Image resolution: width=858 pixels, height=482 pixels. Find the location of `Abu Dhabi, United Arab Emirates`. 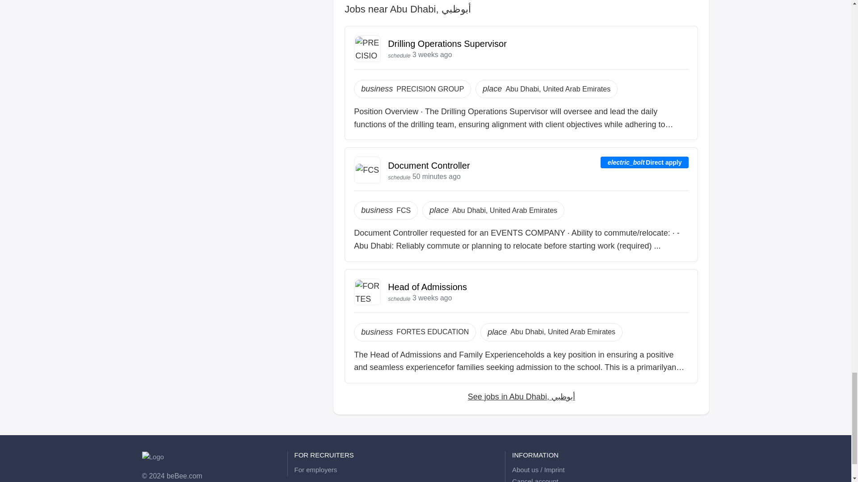

Abu Dhabi, United Arab Emirates is located at coordinates (563, 332).